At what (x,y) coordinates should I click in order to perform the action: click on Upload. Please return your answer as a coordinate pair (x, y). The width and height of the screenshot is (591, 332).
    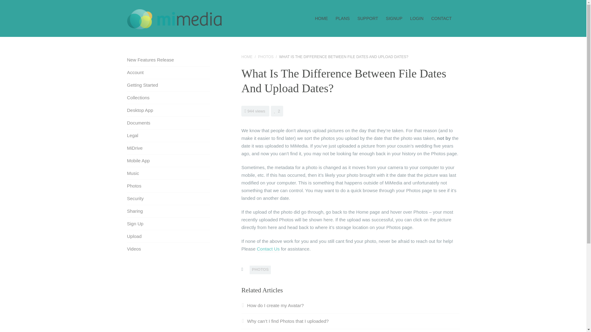
    Looking at the image, I should click on (134, 236).